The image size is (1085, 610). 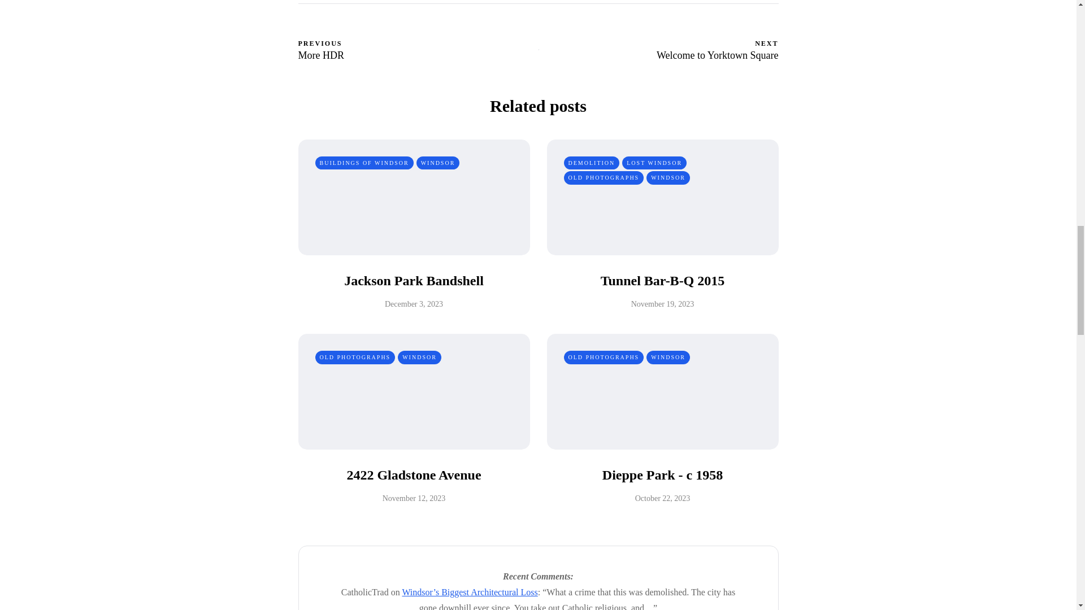 What do you see at coordinates (668, 357) in the screenshot?
I see `WINDSOR` at bounding box center [668, 357].